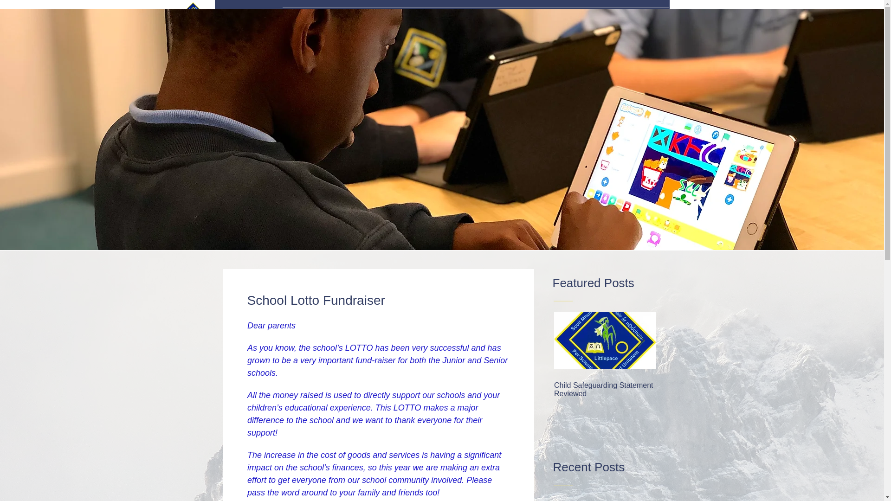  I want to click on Evaluation of Inclusive Practices an, so click(436, 19).